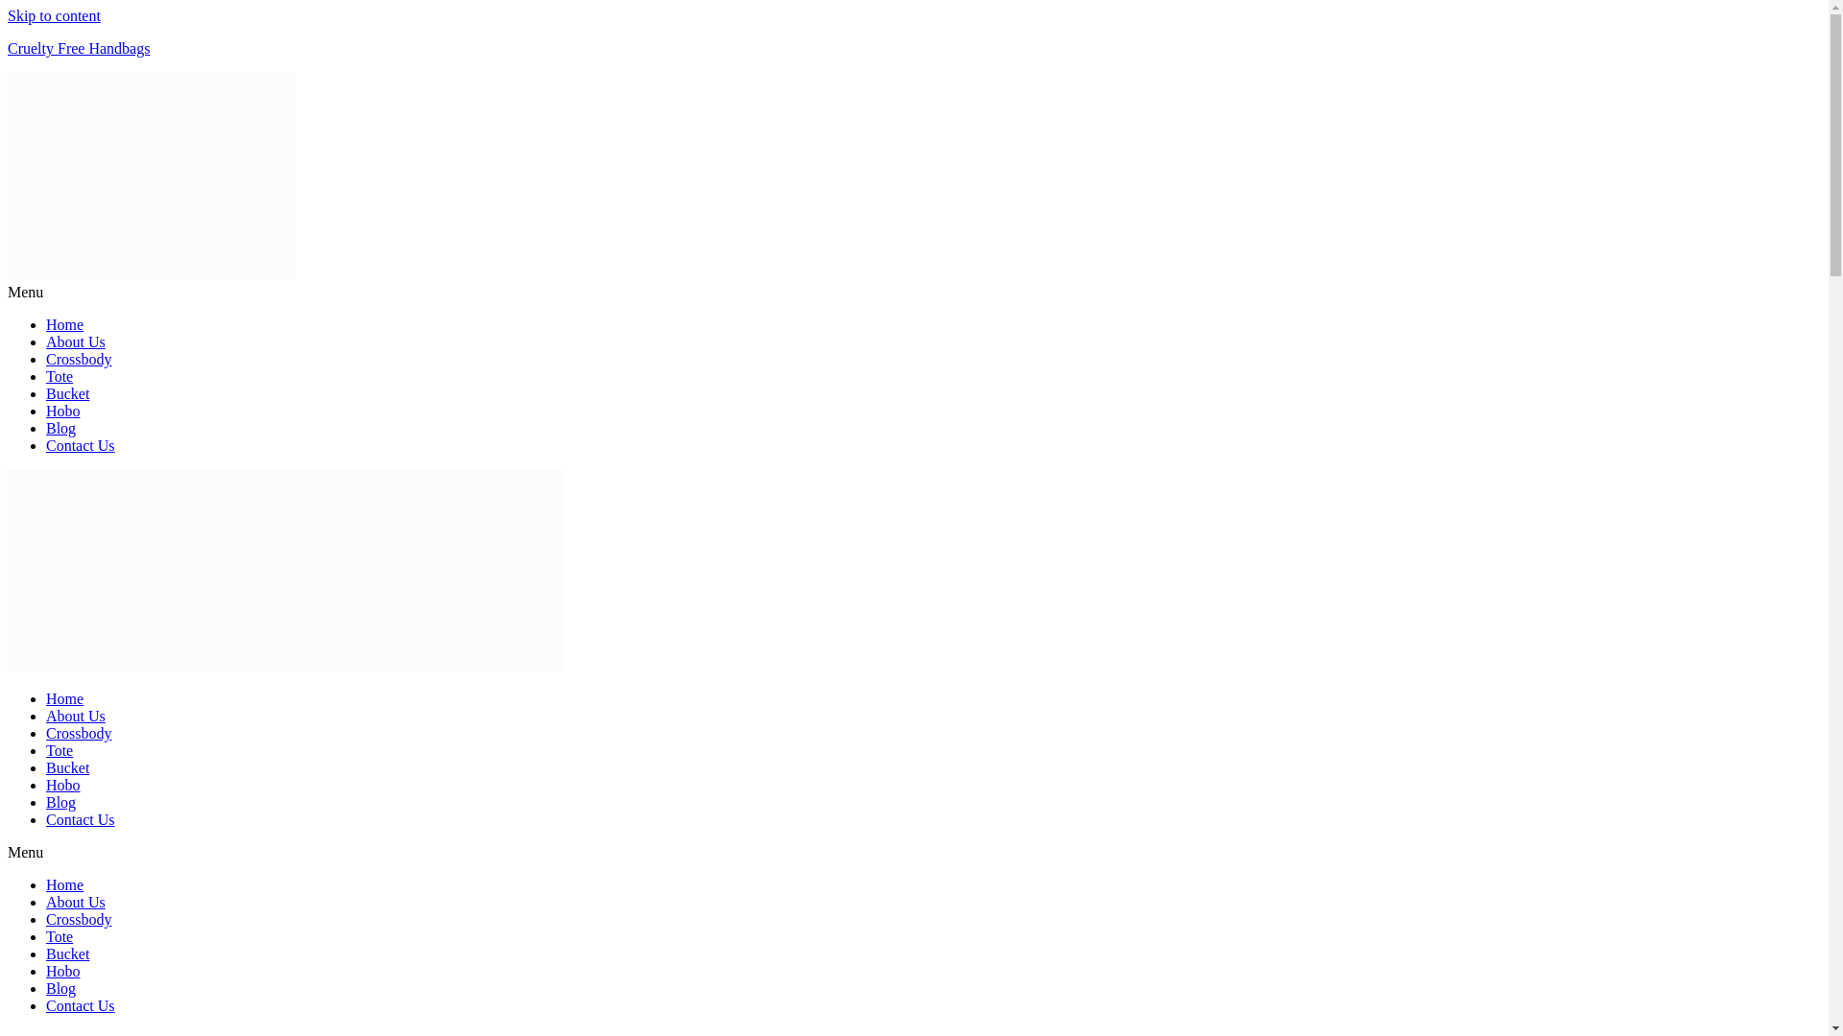 Image resolution: width=1843 pixels, height=1036 pixels. I want to click on Tote, so click(60, 376).